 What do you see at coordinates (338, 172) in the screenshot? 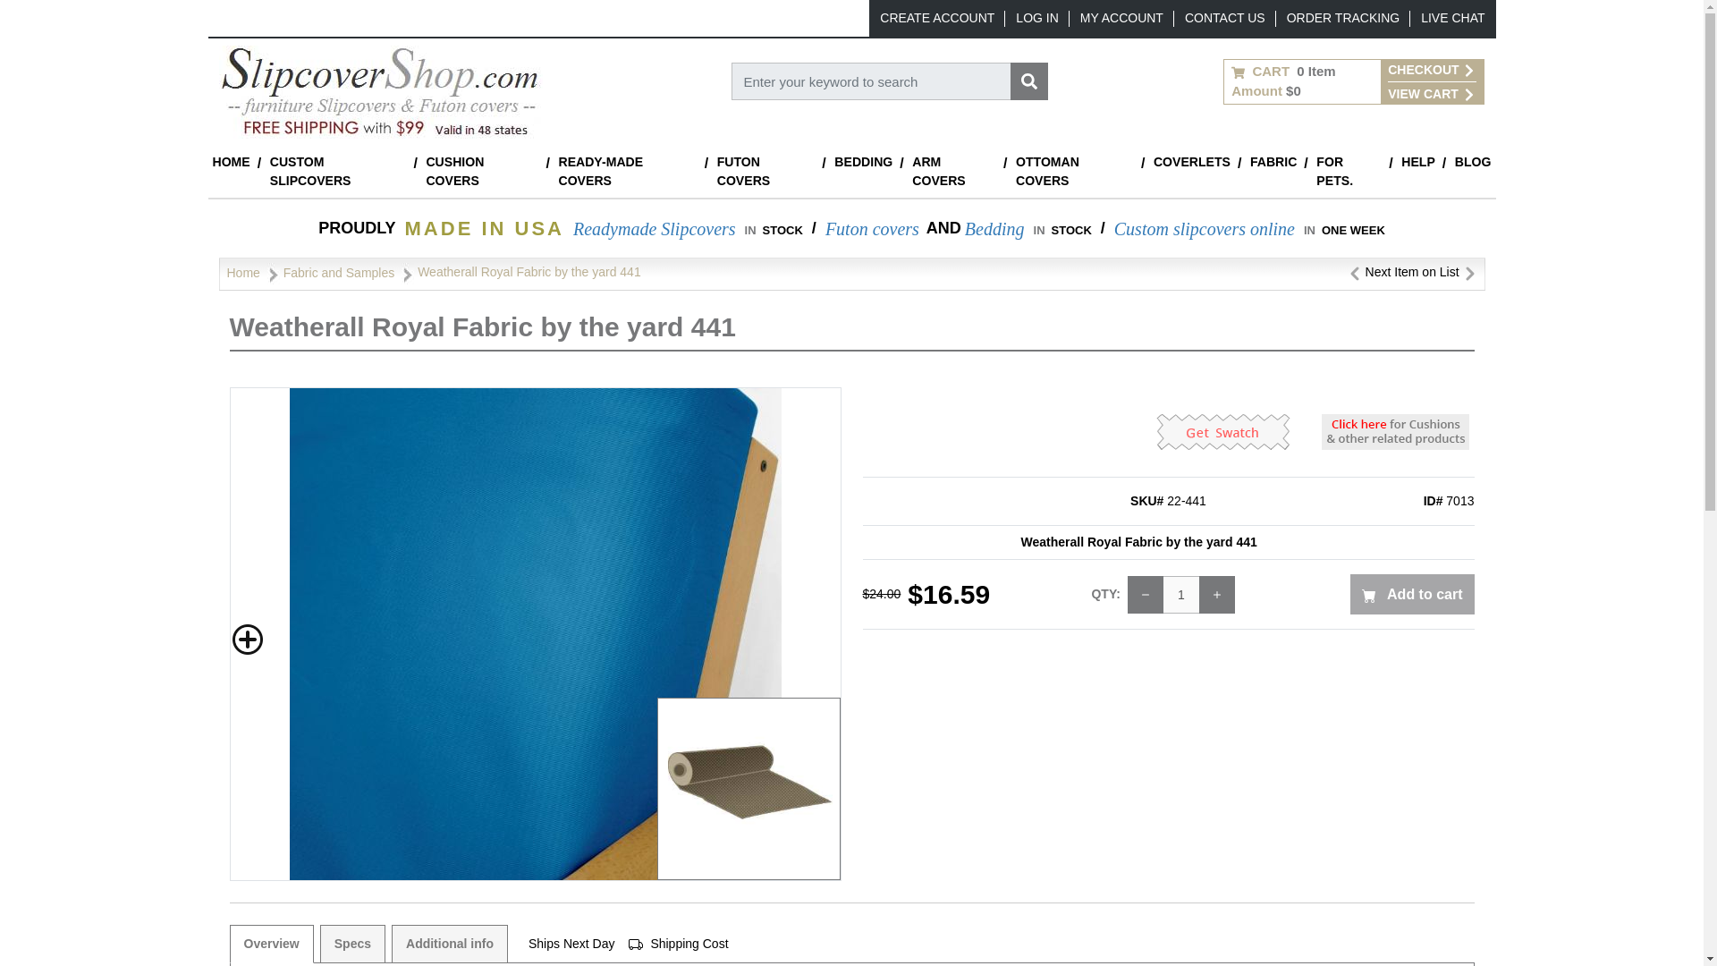
I see `CUSTOM SLIPCOVERS` at bounding box center [338, 172].